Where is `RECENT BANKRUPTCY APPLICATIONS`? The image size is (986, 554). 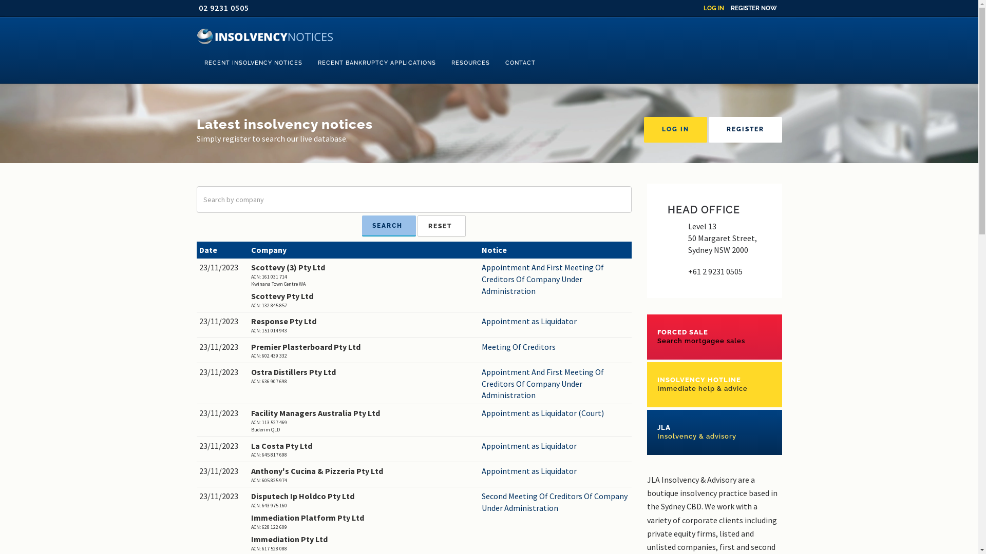
RECENT BANKRUPTCY APPLICATIONS is located at coordinates (377, 63).